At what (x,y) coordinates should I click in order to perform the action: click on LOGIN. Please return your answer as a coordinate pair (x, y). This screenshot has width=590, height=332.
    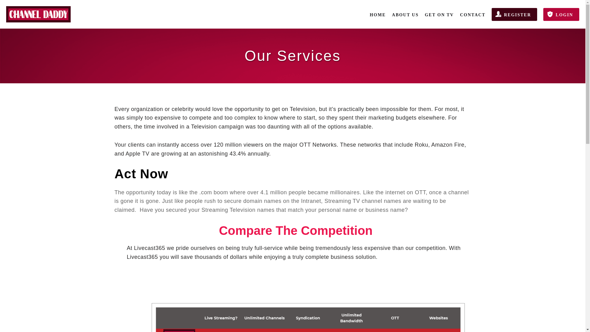
    Looking at the image, I should click on (564, 15).